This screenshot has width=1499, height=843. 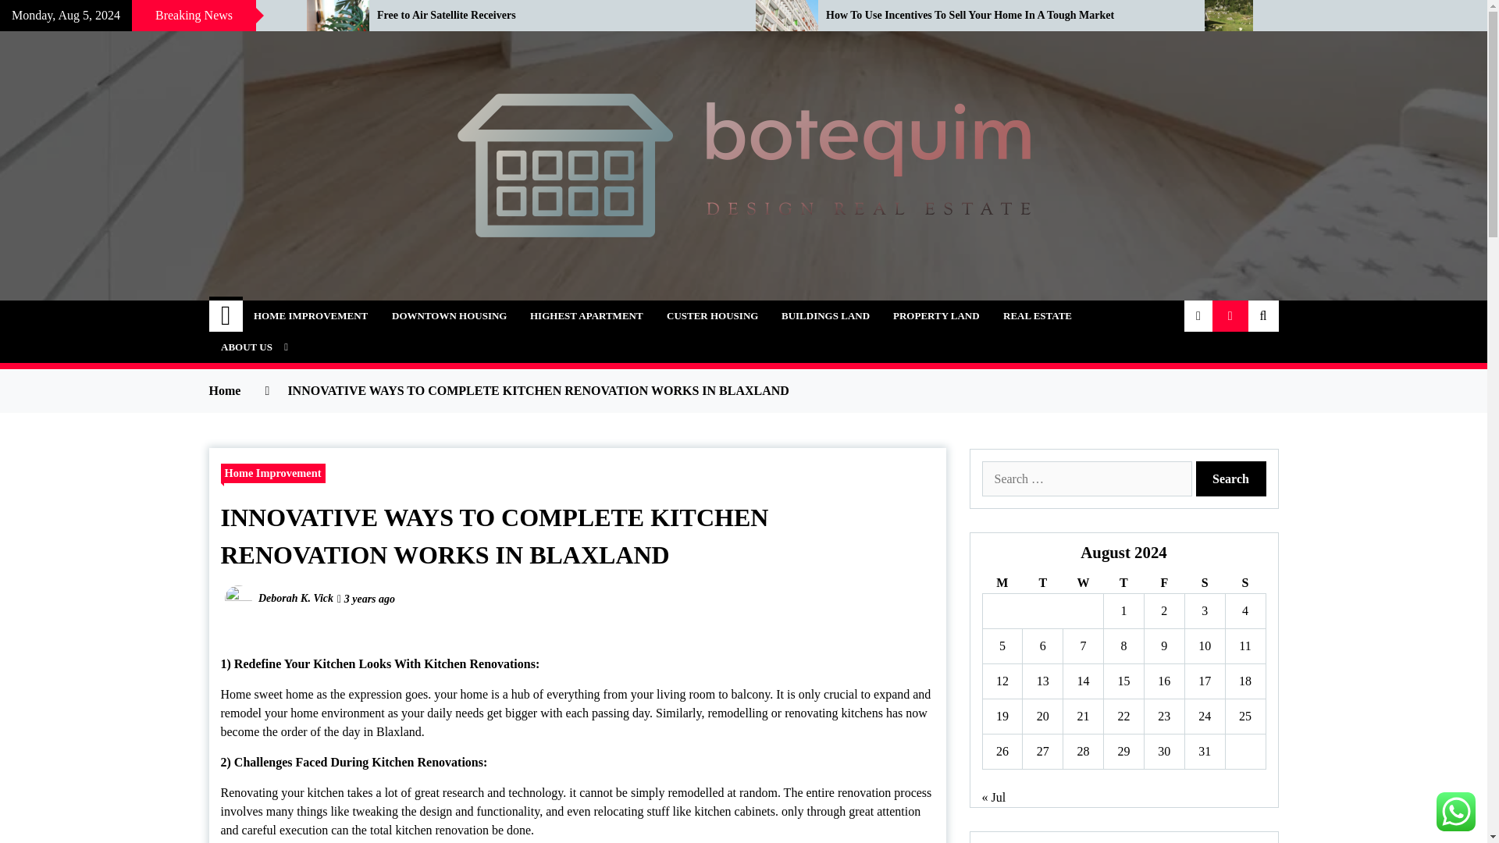 What do you see at coordinates (1002, 16) in the screenshot?
I see `How To Use Incentives To Sell Your Home In A Tough Market` at bounding box center [1002, 16].